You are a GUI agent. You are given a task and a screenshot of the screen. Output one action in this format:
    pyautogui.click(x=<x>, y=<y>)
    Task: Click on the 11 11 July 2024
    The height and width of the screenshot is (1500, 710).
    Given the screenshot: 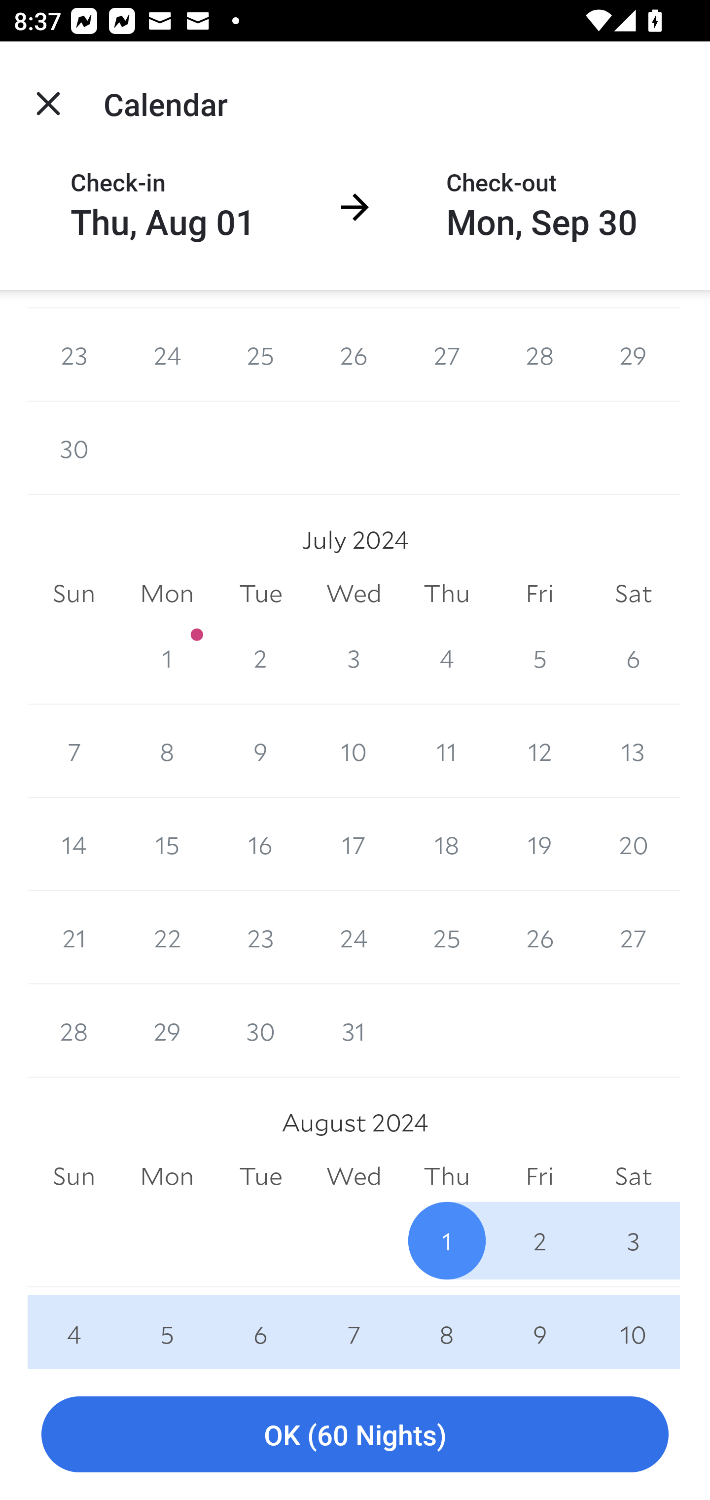 What is the action you would take?
    pyautogui.click(x=447, y=751)
    